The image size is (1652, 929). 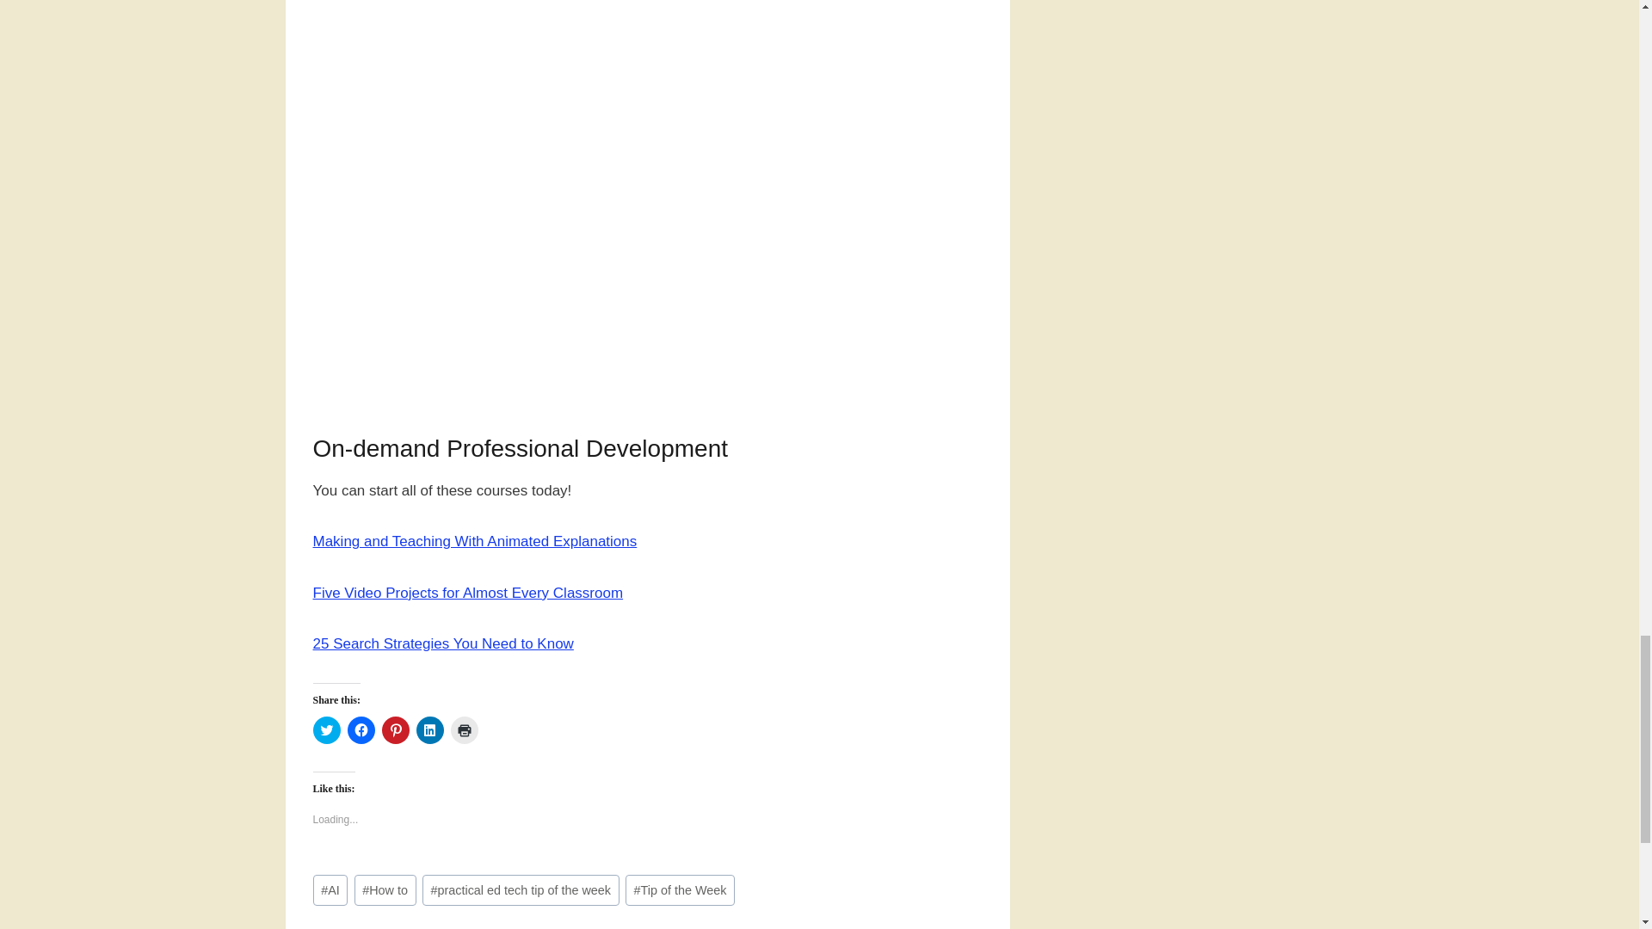 What do you see at coordinates (465, 729) in the screenshot?
I see `Click to print` at bounding box center [465, 729].